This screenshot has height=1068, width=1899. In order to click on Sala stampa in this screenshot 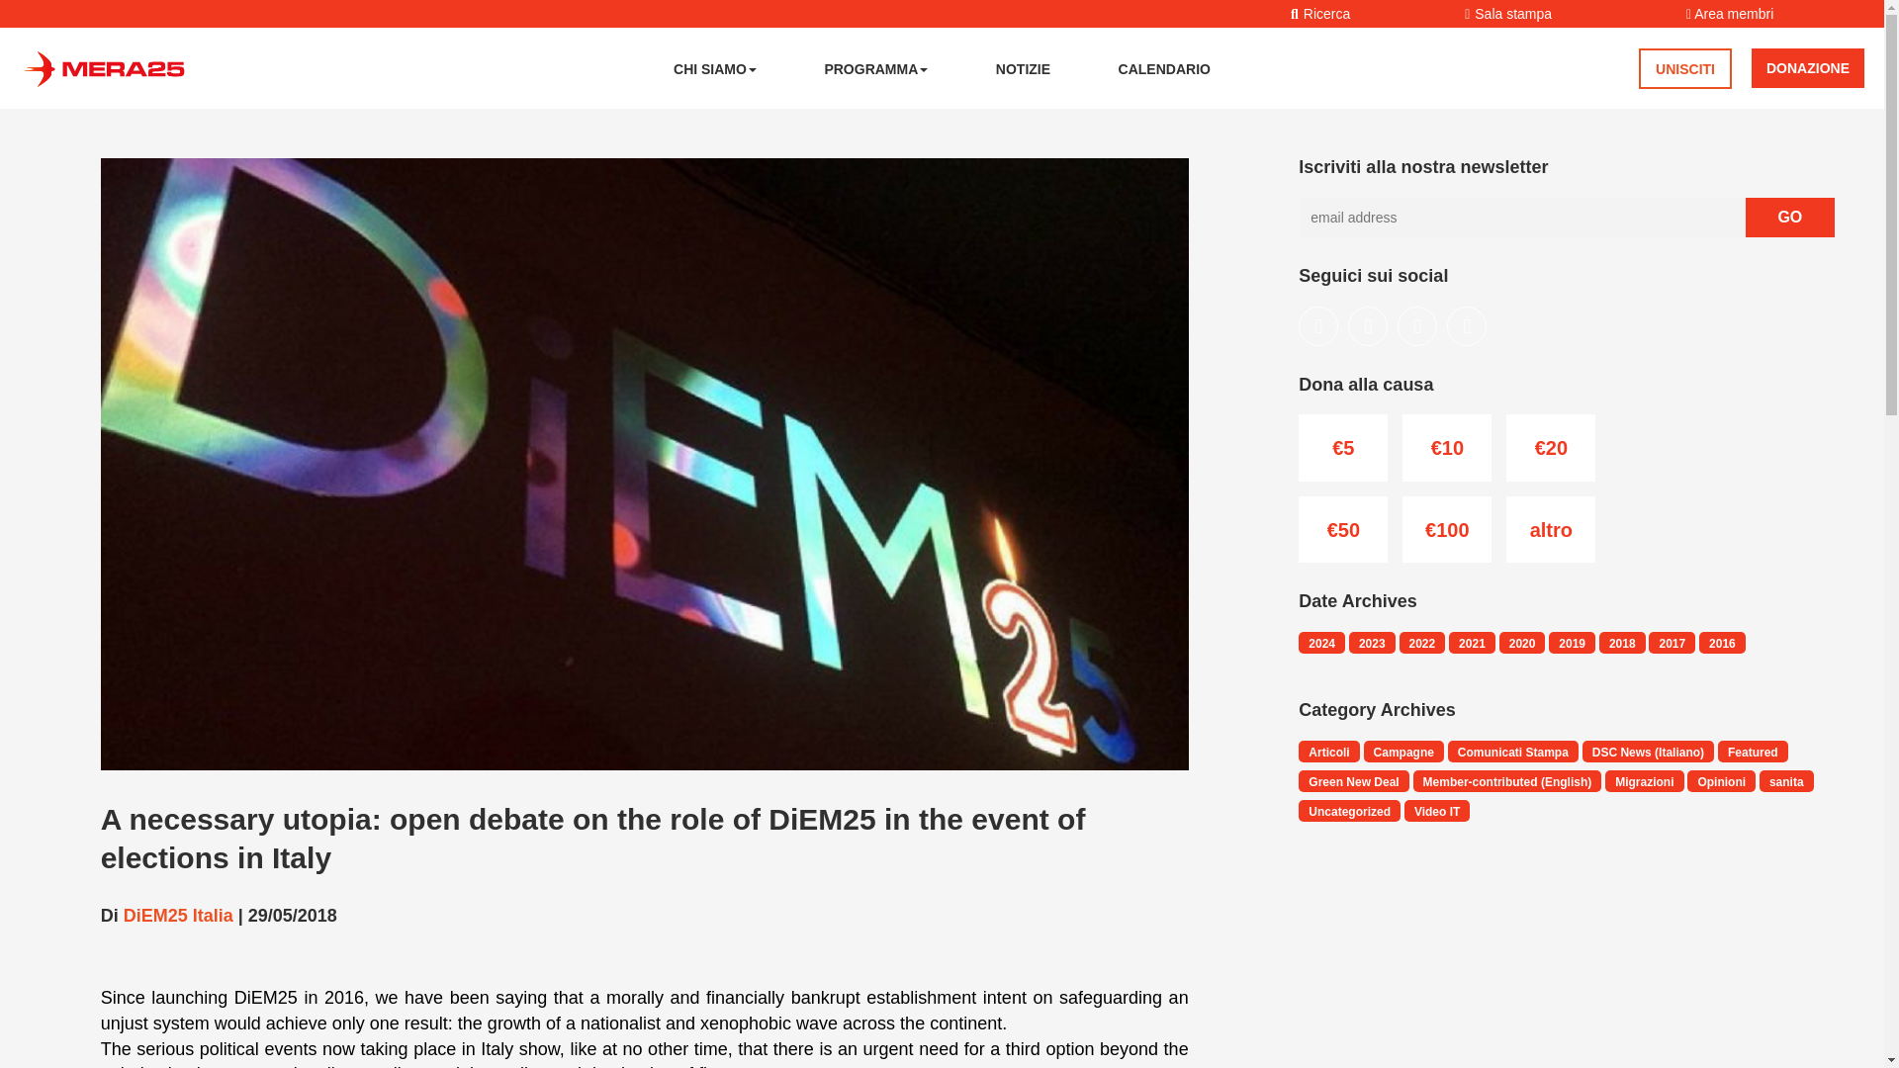, I will do `click(1507, 12)`.